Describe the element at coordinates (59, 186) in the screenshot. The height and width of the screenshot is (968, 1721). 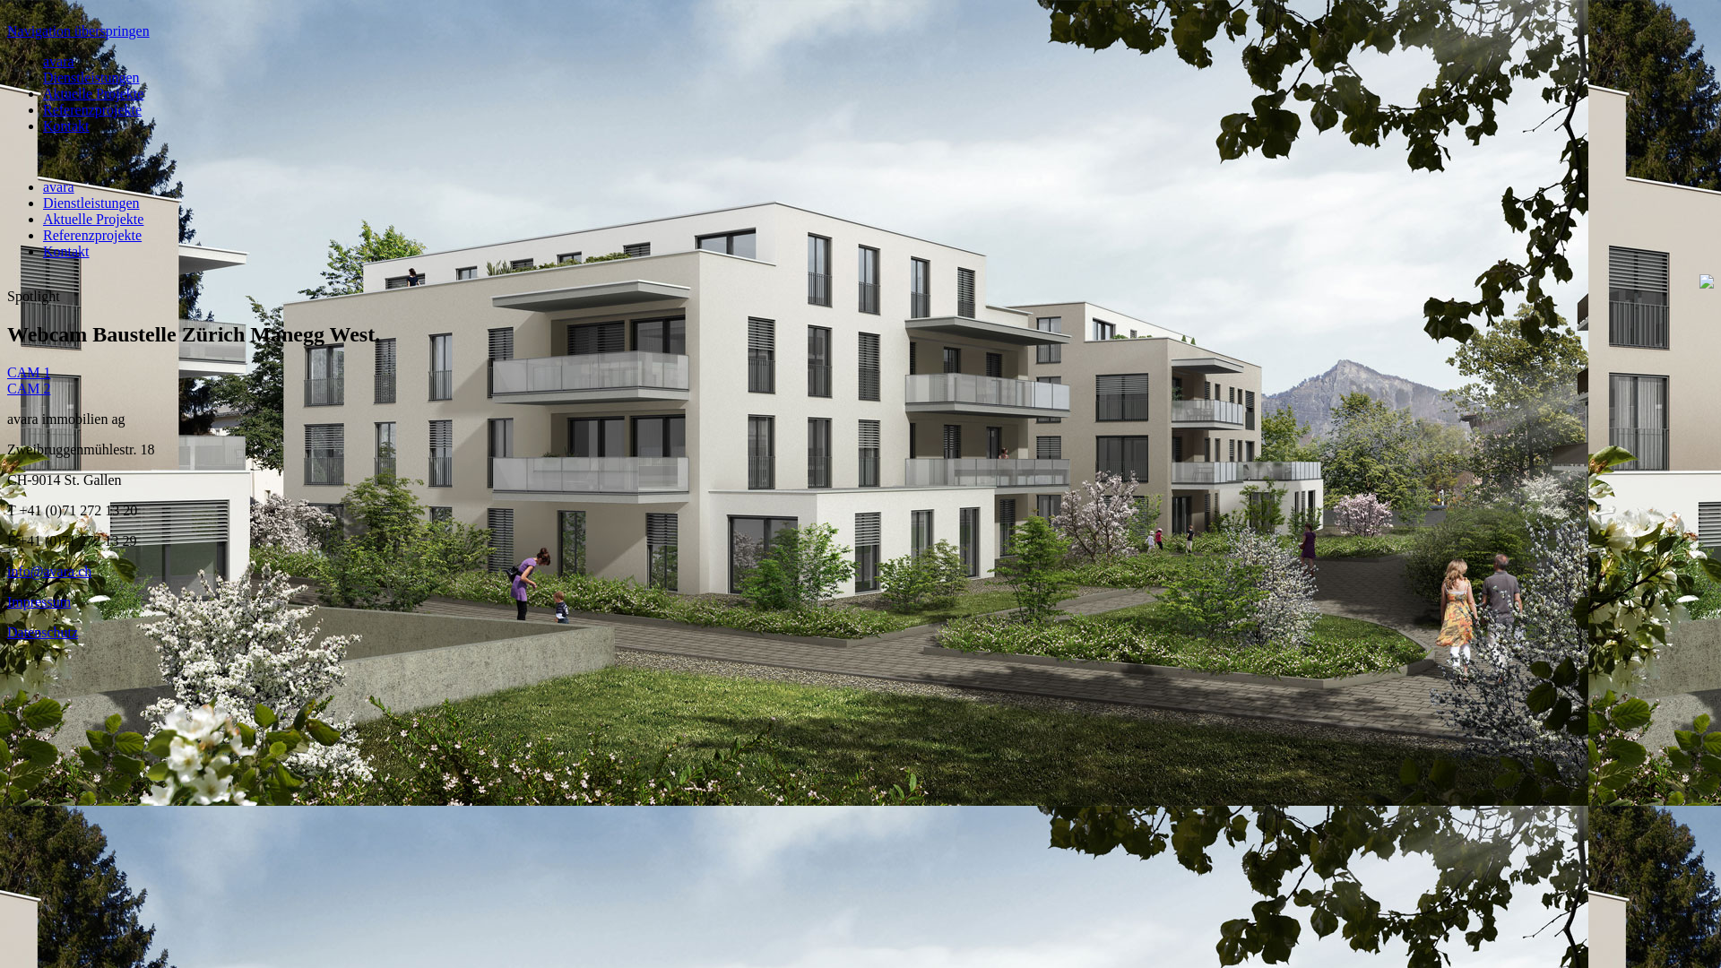
I see `avara` at that location.